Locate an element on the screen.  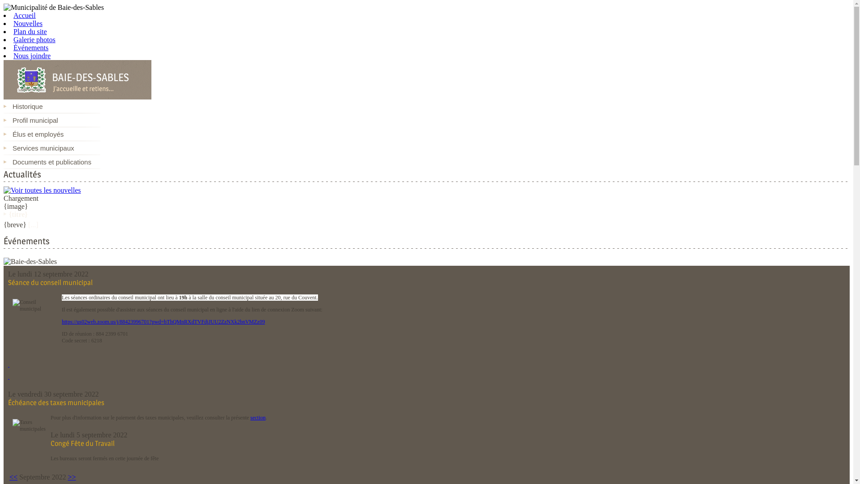
Galerie photos is located at coordinates (34, 39).